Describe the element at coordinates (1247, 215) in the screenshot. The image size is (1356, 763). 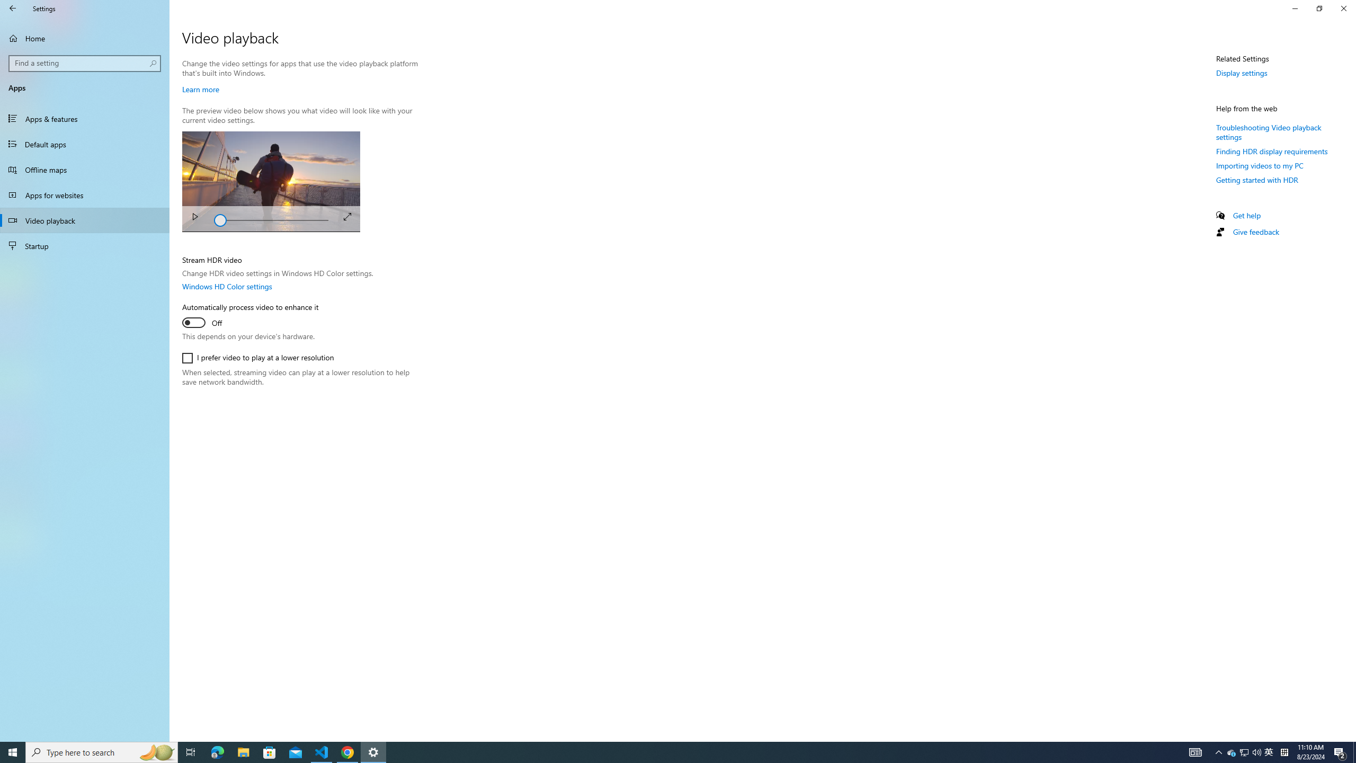
I see `Get help` at that location.